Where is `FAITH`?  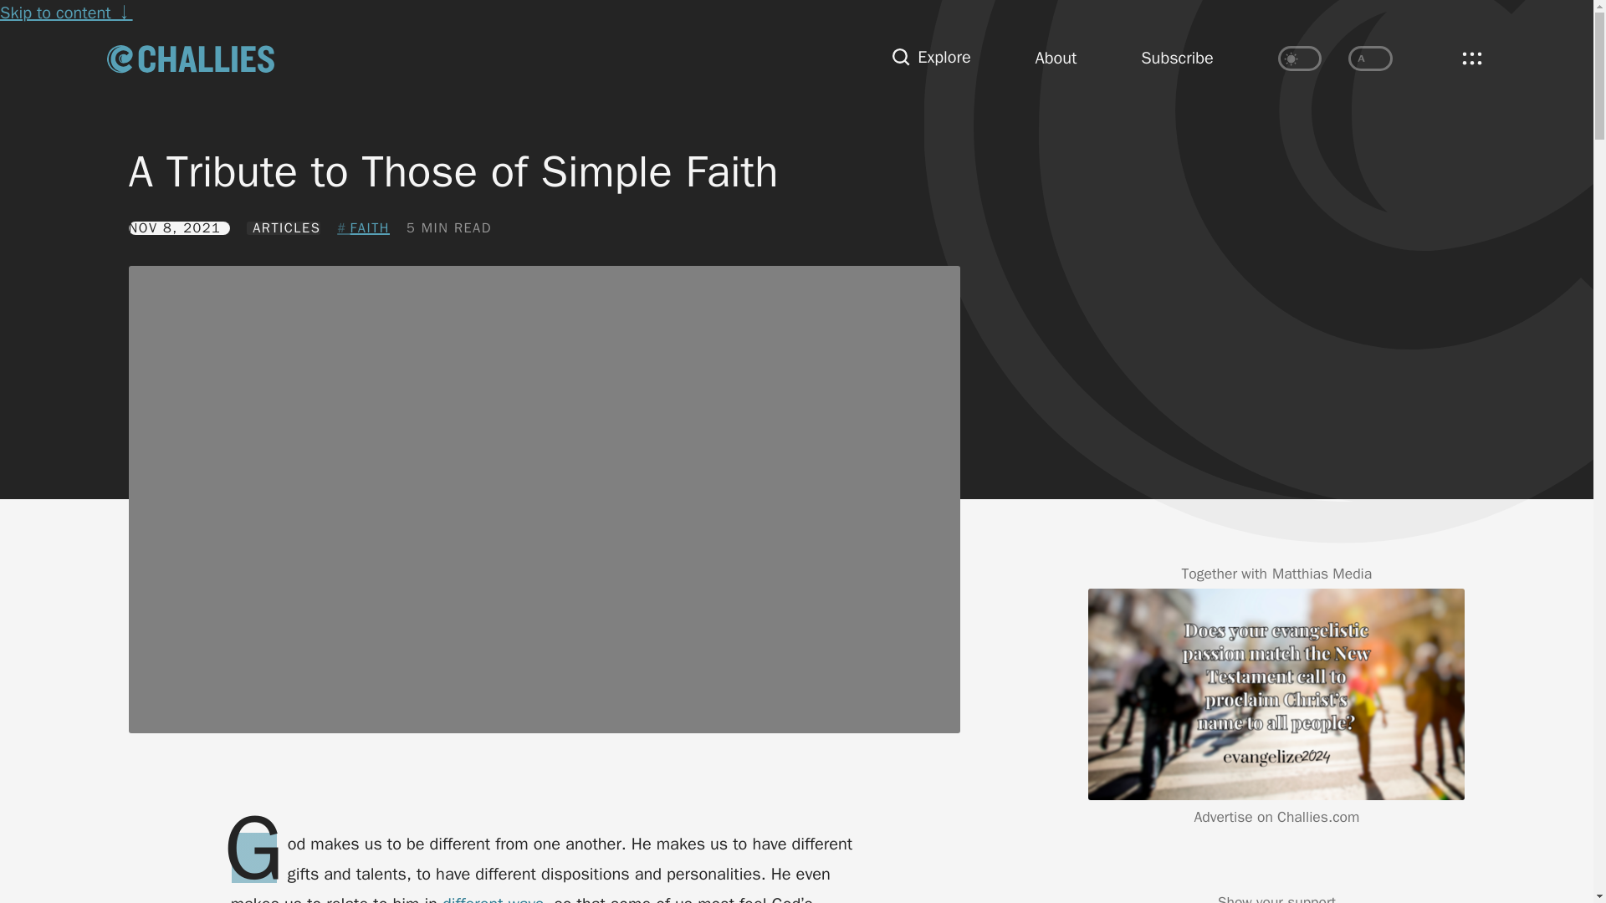 FAITH is located at coordinates (363, 228).